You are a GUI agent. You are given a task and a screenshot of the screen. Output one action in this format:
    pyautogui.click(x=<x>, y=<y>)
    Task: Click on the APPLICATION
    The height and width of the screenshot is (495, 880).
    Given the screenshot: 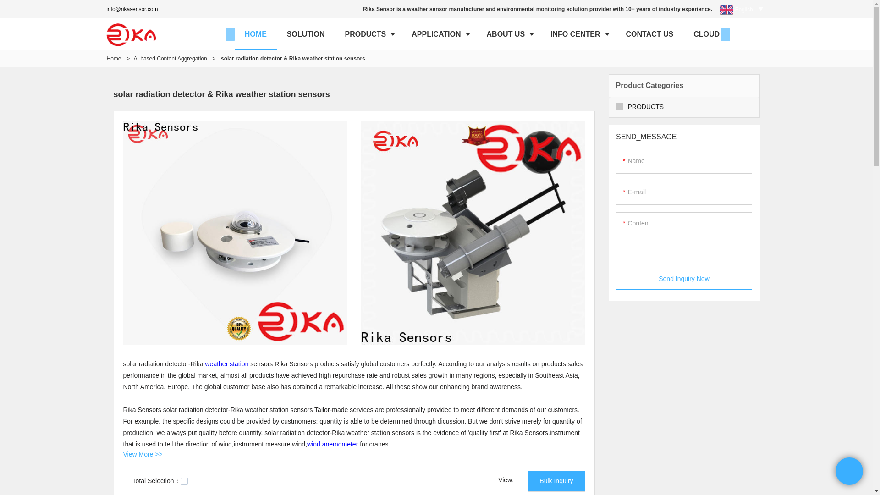 What is the action you would take?
    pyautogui.click(x=438, y=34)
    